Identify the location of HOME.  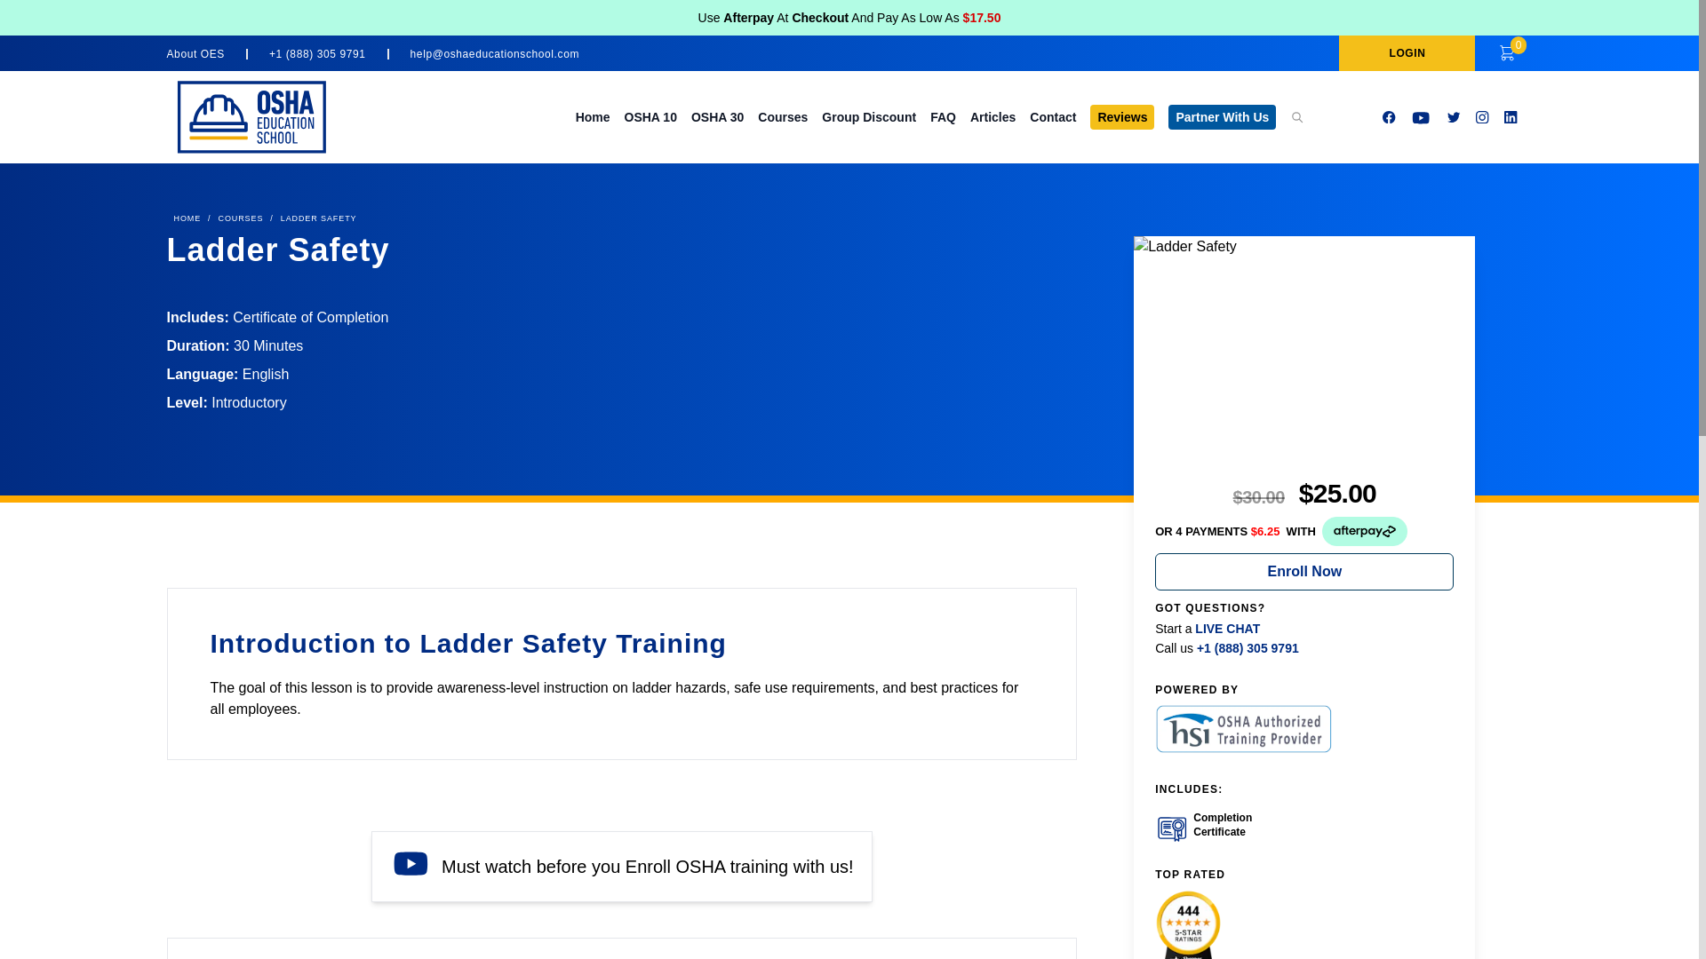
(187, 218).